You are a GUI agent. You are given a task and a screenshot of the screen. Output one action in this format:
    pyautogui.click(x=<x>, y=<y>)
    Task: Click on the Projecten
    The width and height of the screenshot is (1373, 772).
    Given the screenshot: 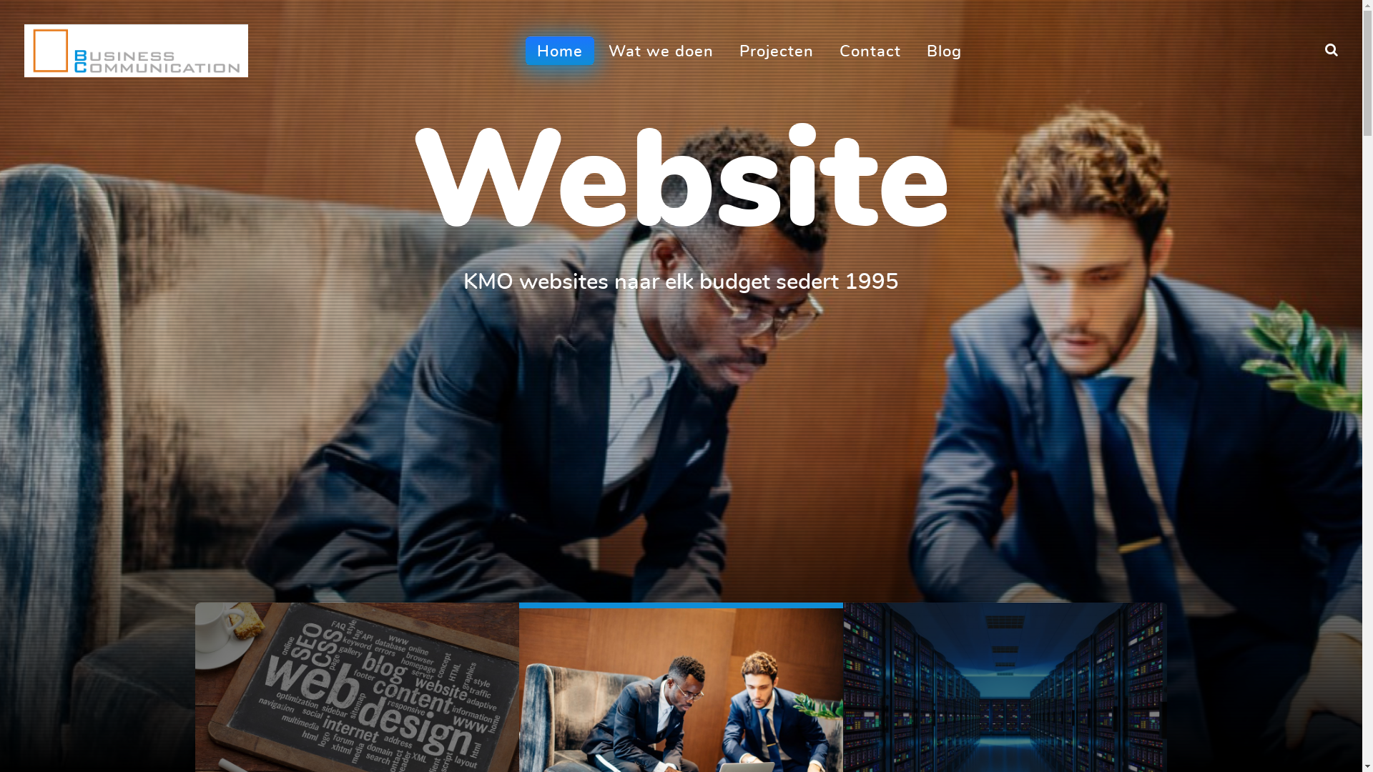 What is the action you would take?
    pyautogui.click(x=777, y=50)
    